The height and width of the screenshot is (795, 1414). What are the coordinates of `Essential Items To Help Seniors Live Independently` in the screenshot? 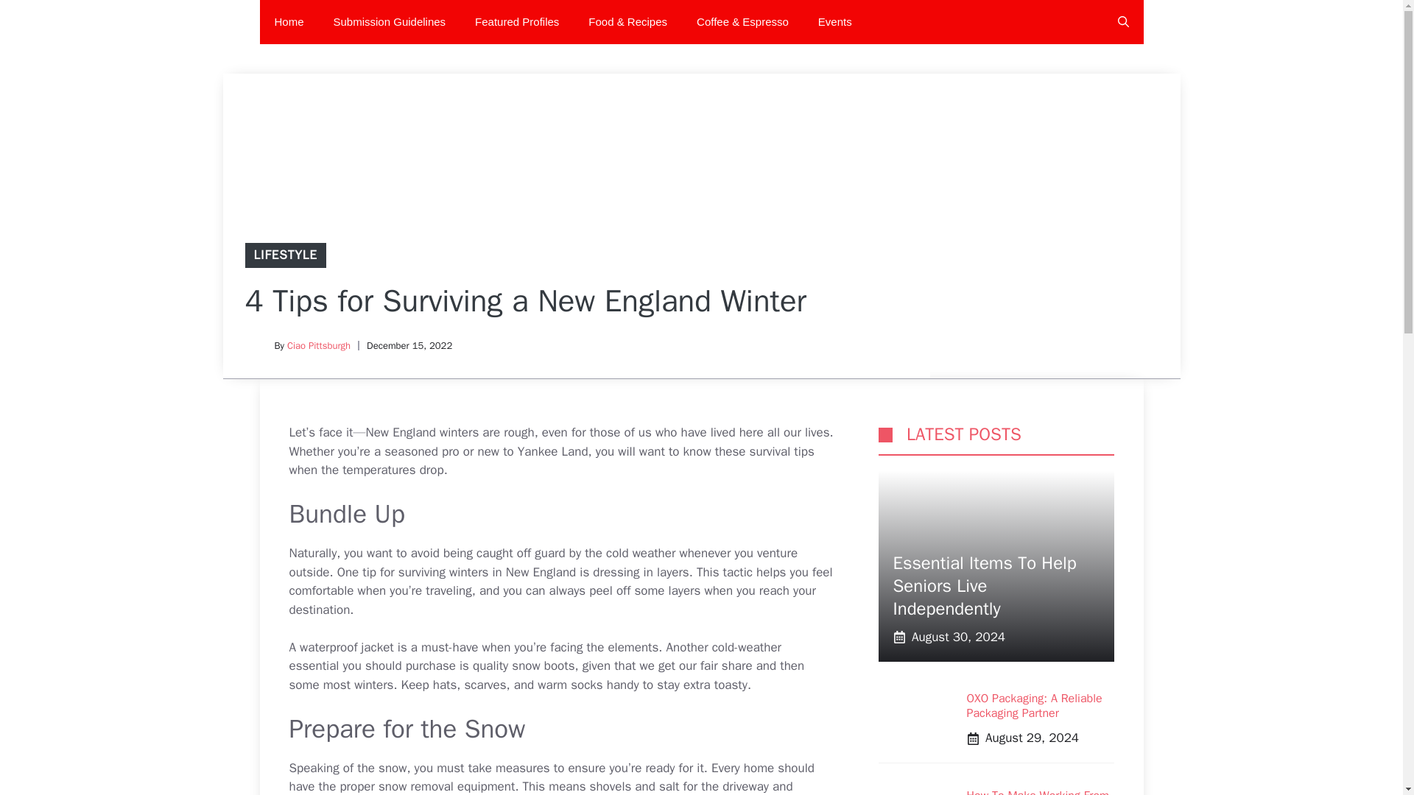 It's located at (984, 586).